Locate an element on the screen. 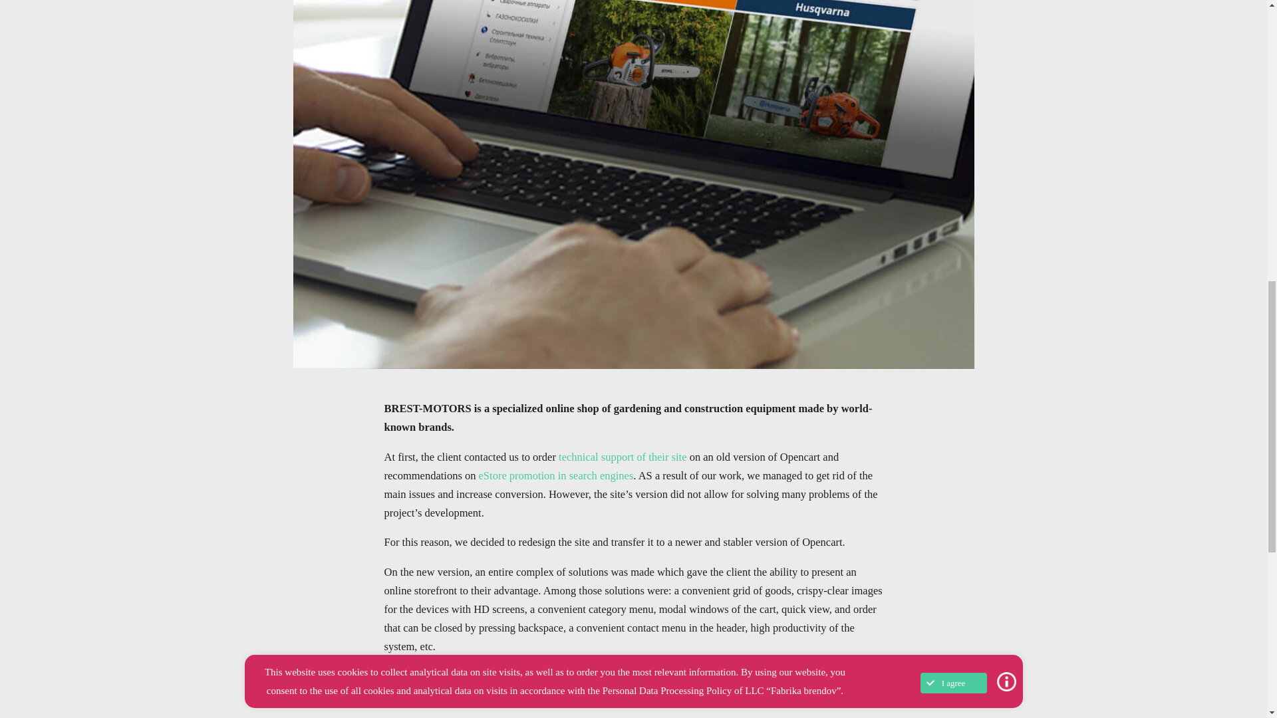  technical support of their site is located at coordinates (623, 457).